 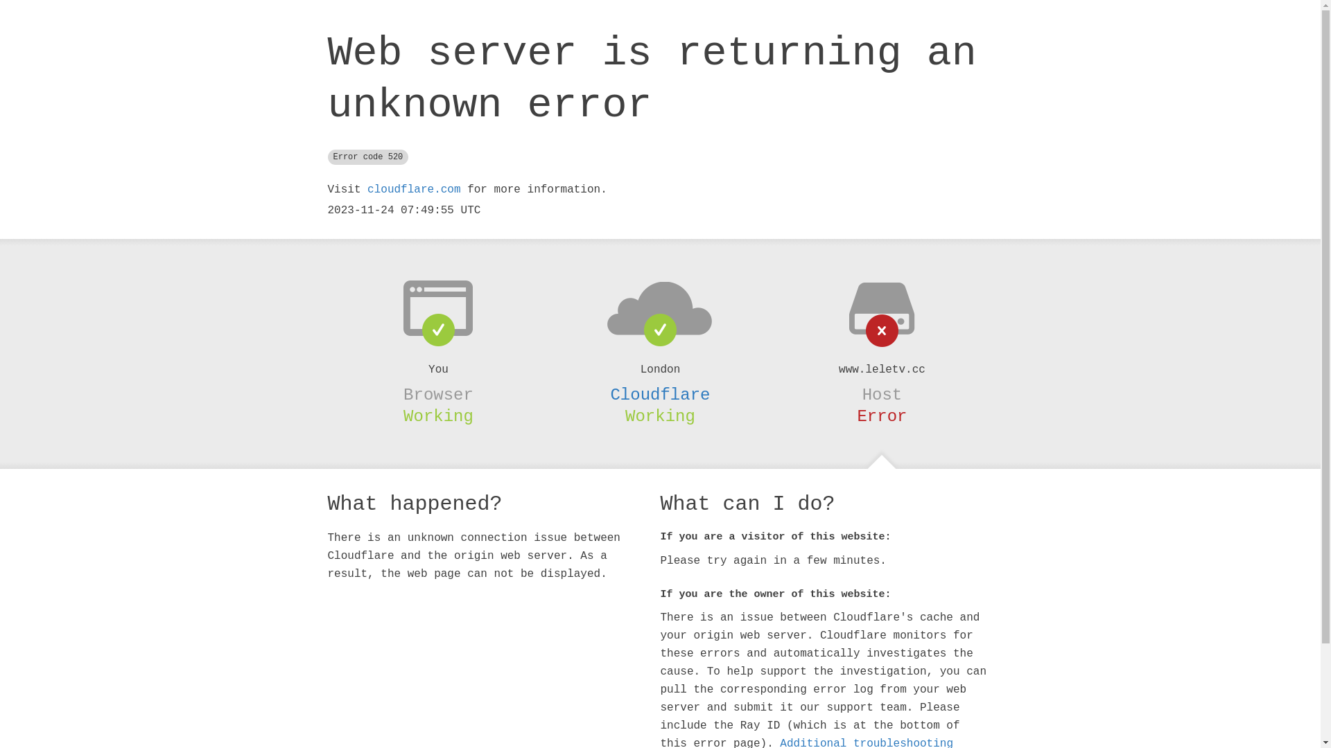 I want to click on Cloudflare, so click(x=660, y=395).